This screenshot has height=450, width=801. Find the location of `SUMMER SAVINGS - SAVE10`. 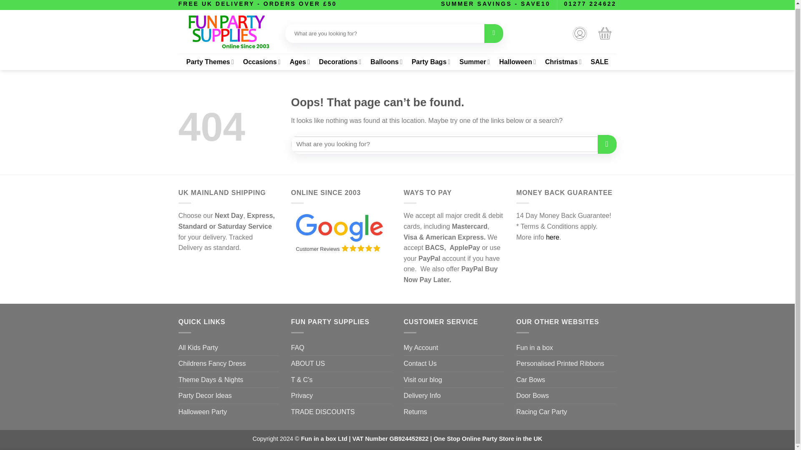

SUMMER SAVINGS - SAVE10 is located at coordinates (496, 4).